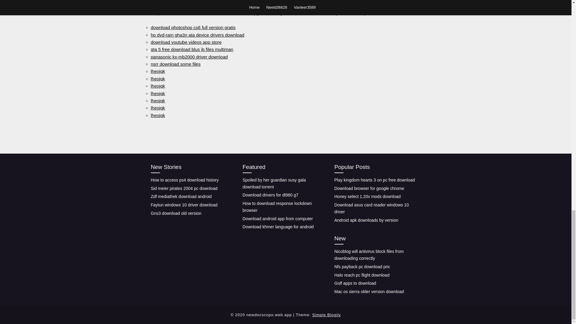 The image size is (576, 324). Describe the element at coordinates (157, 101) in the screenshot. I see `lheojqk` at that location.